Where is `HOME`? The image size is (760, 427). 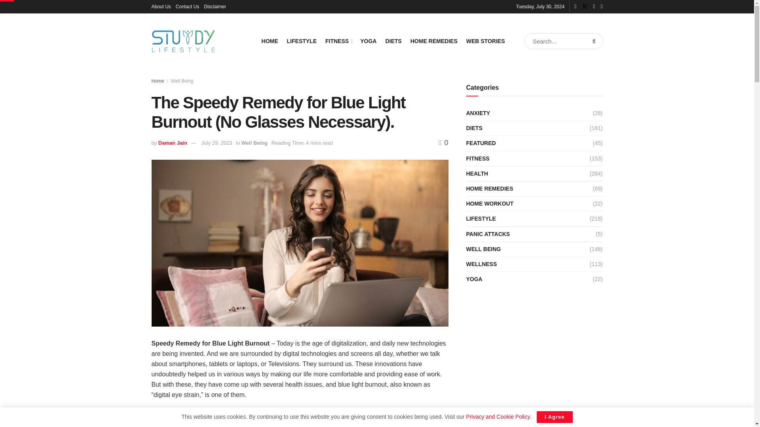 HOME is located at coordinates (270, 41).